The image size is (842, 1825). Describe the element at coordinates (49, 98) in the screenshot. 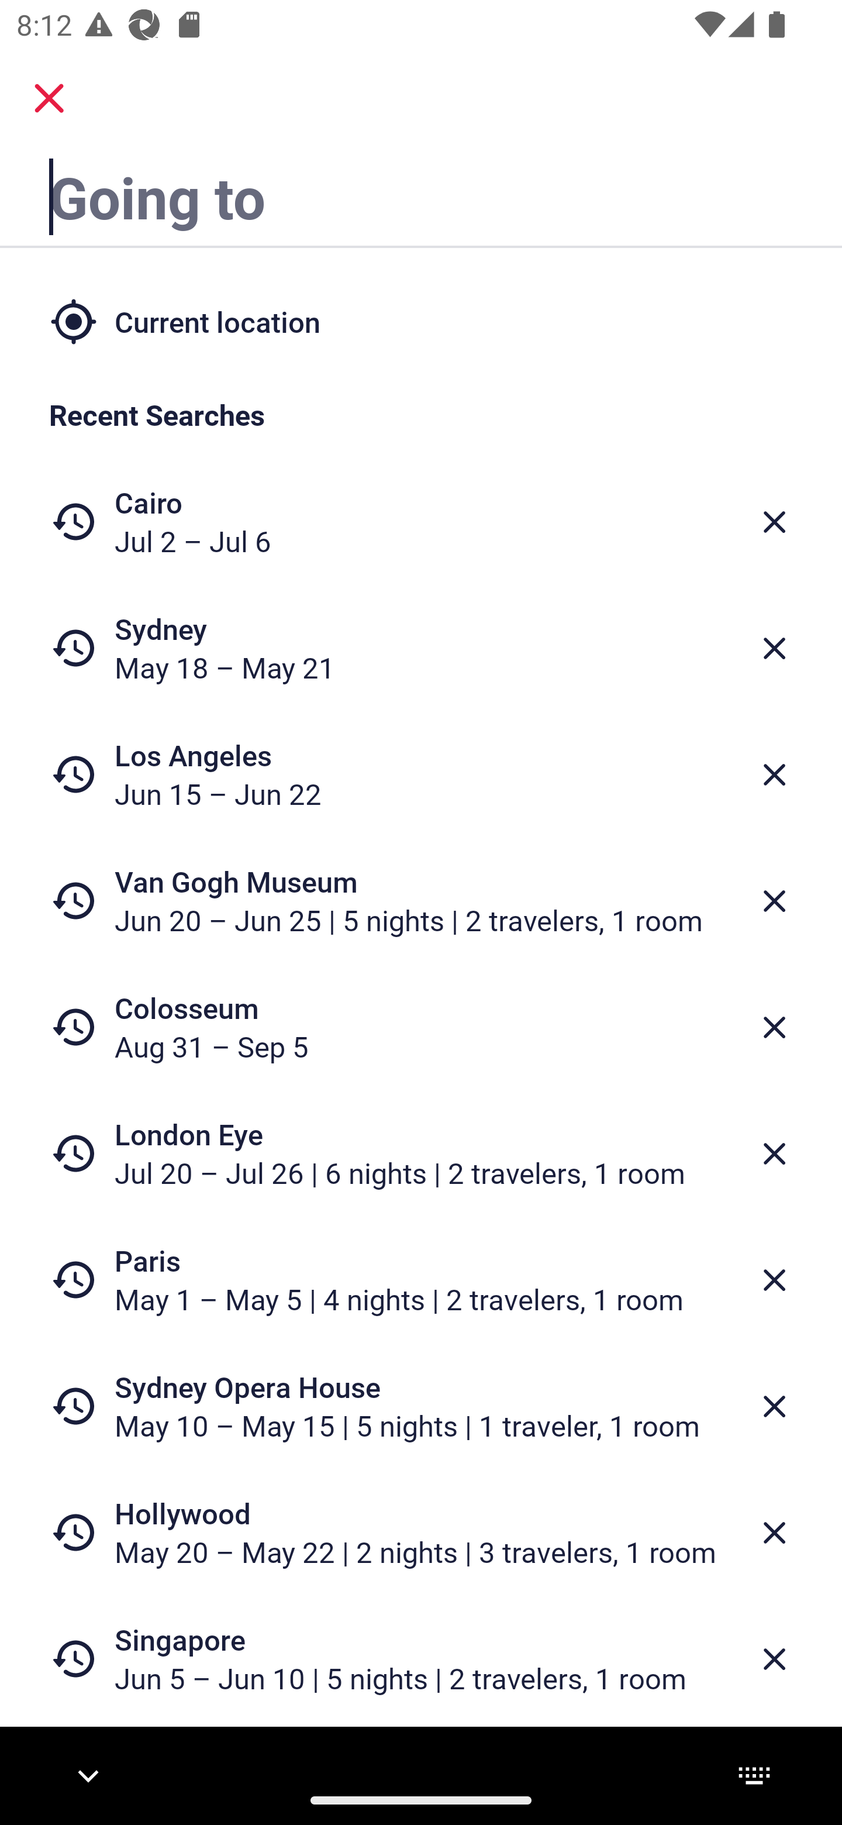

I see `close.` at that location.